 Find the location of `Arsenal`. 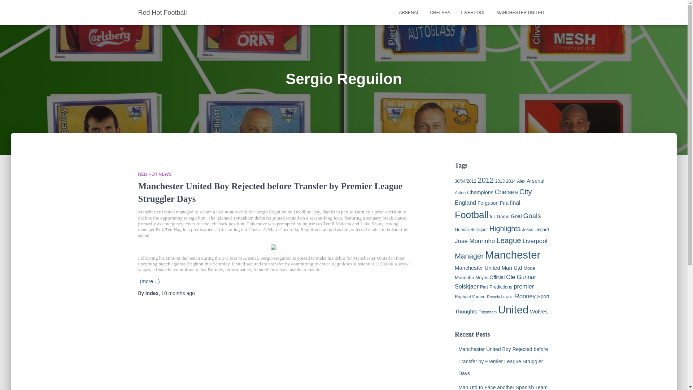

Arsenal is located at coordinates (409, 12).